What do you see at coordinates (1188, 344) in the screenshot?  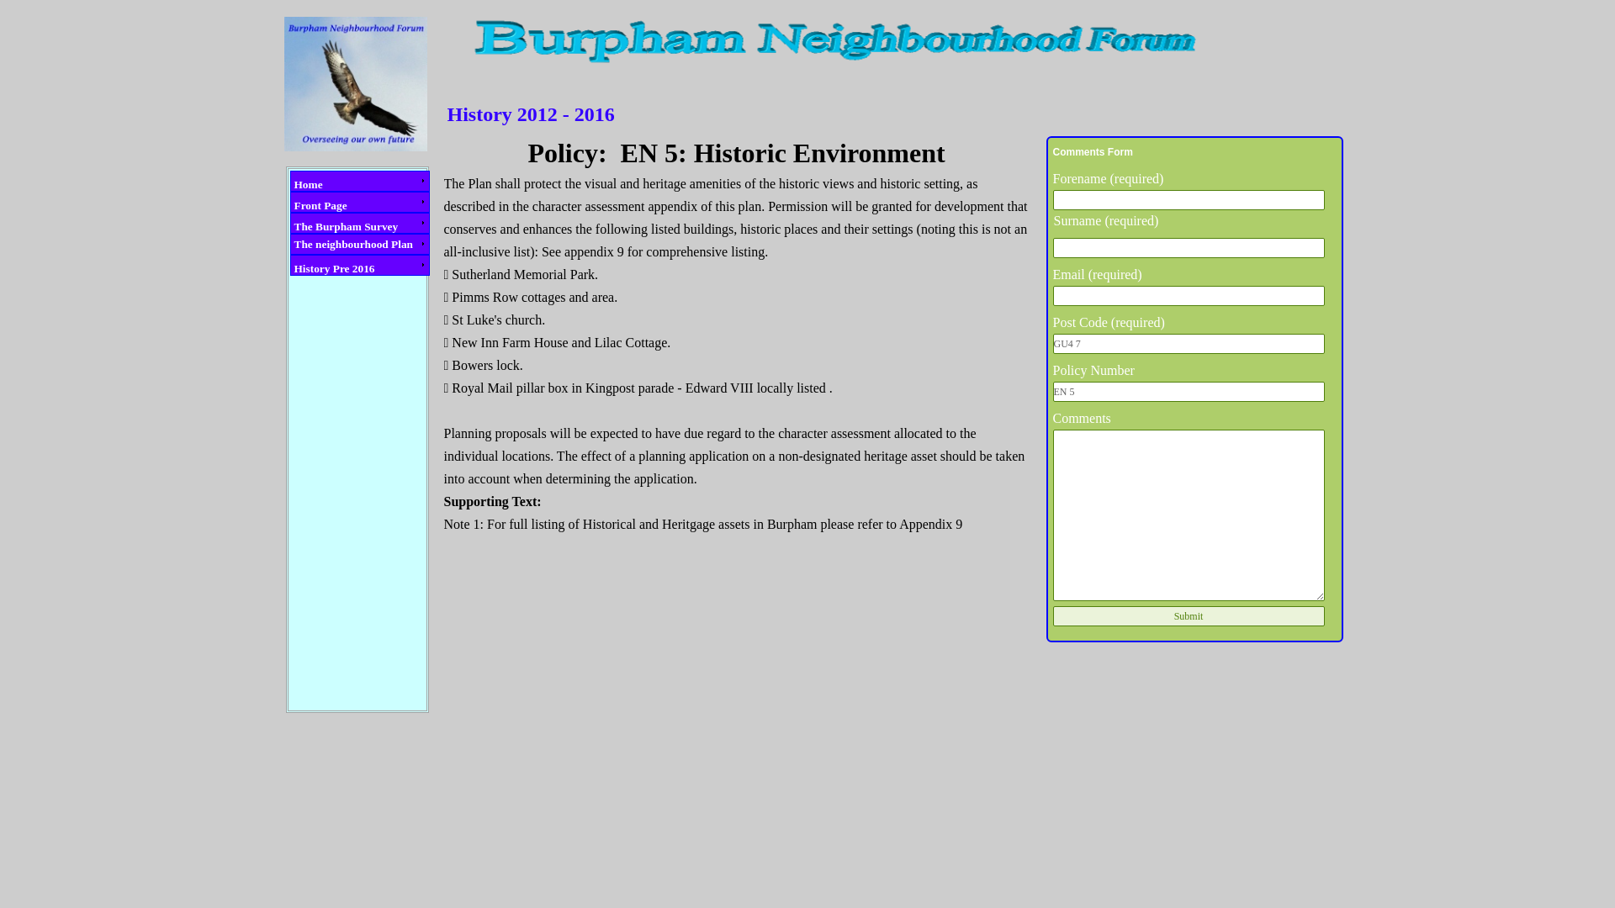 I see `GU4 7` at bounding box center [1188, 344].